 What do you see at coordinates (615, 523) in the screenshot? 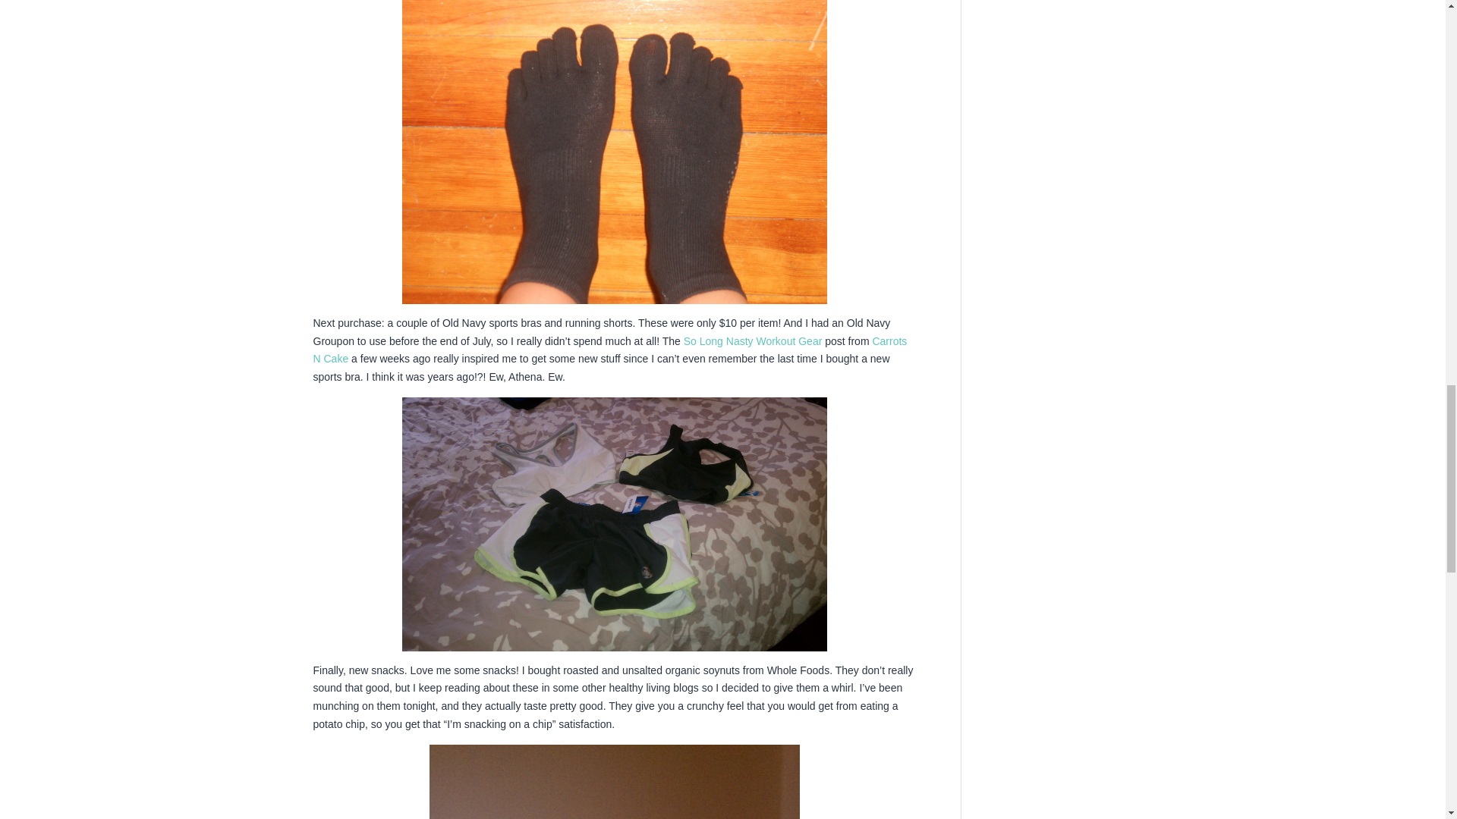
I see `Old Navy Fitness Gear` at bounding box center [615, 523].